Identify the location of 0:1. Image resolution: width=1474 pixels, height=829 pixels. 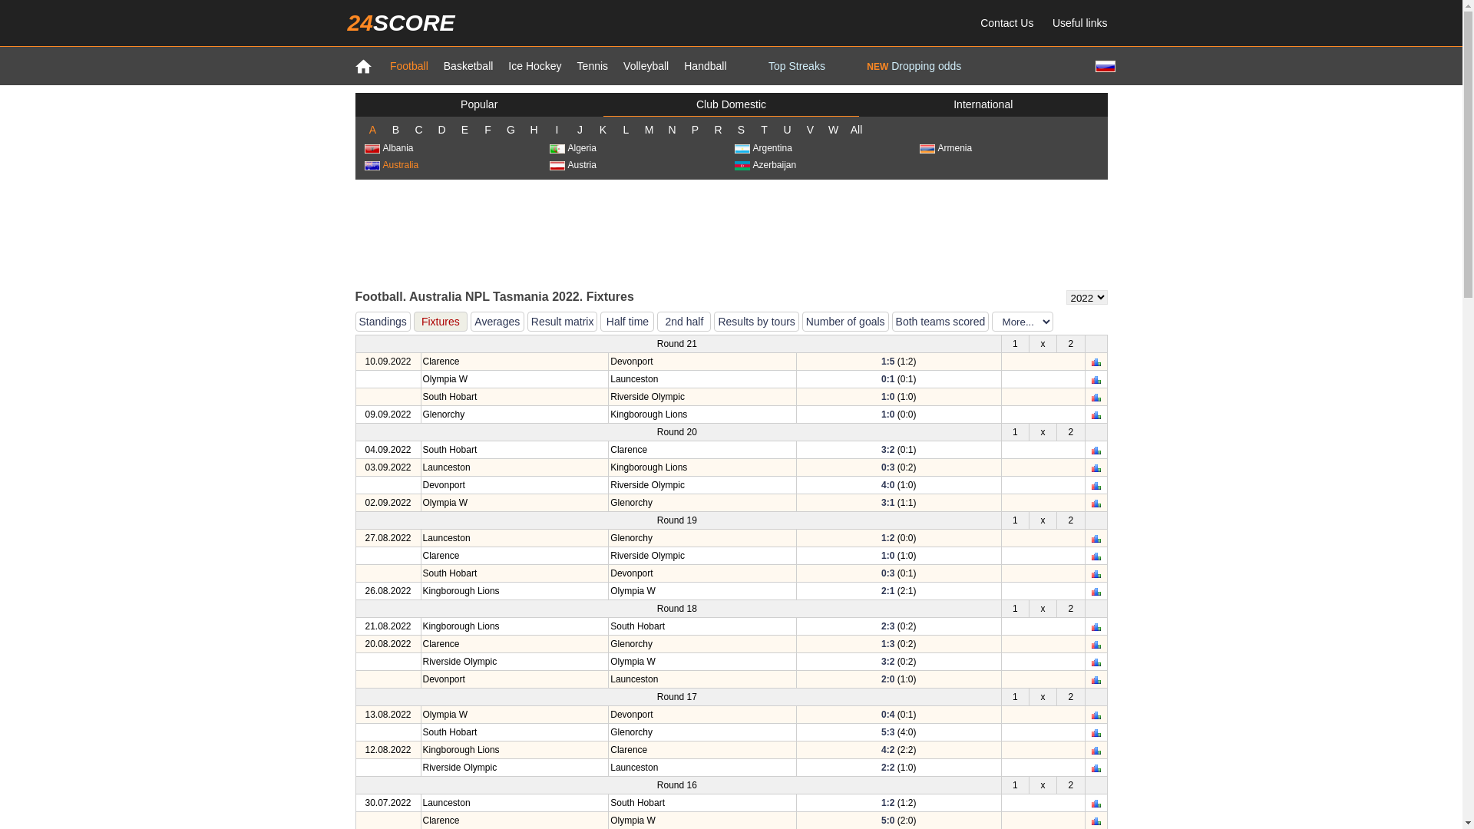
(887, 379).